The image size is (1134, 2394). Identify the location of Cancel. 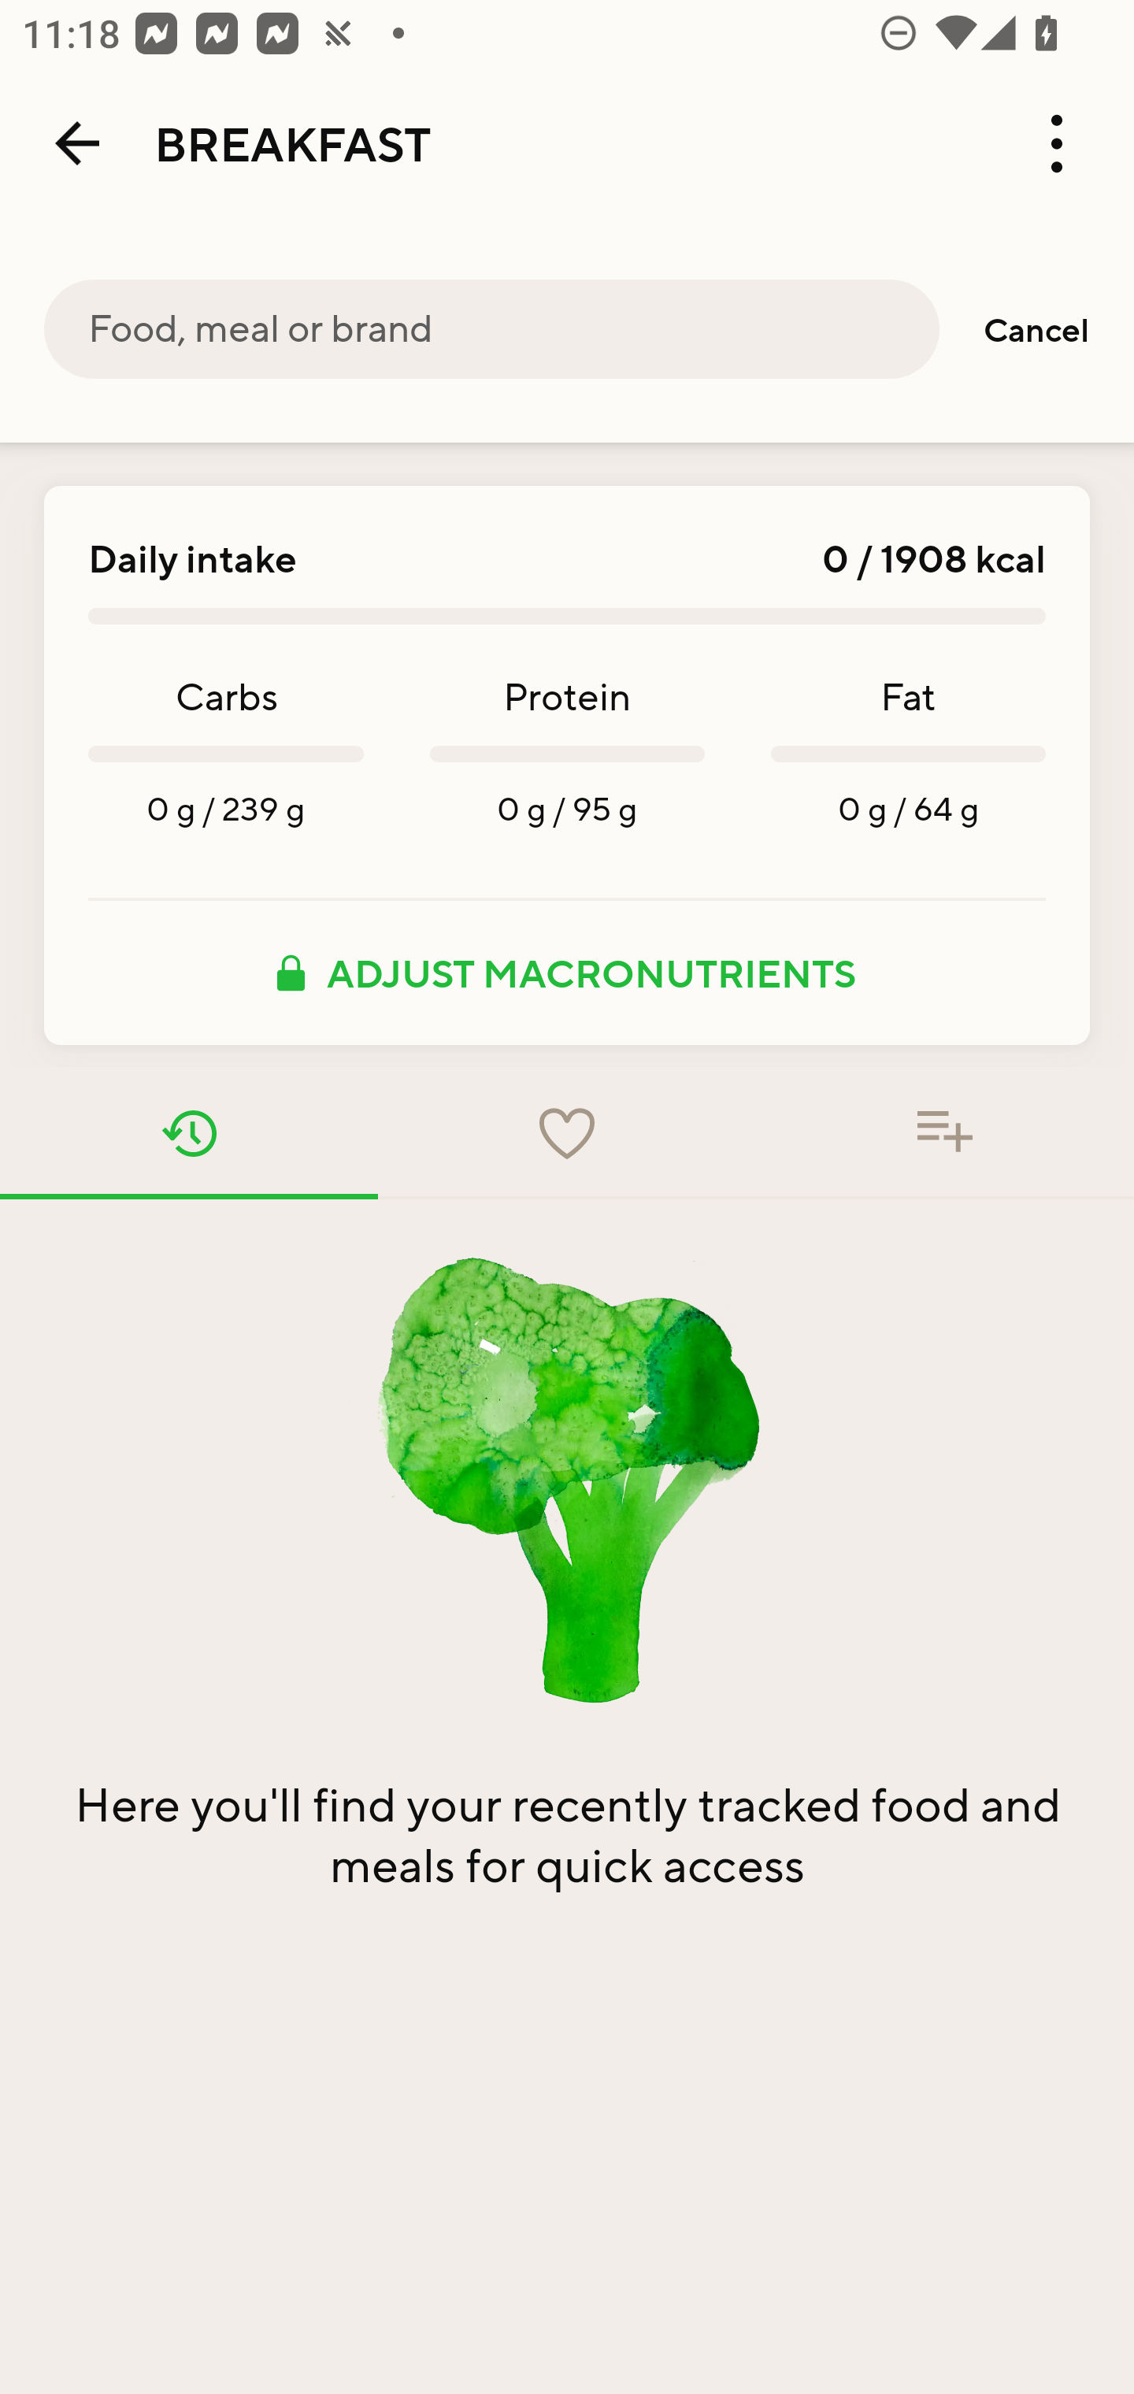
(1036, 329).